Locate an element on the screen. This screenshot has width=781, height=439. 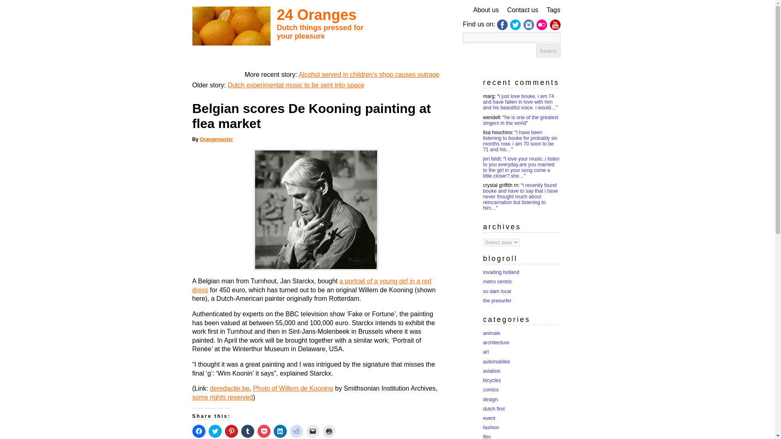
Dutch experimental music to be sent into space is located at coordinates (296, 85).